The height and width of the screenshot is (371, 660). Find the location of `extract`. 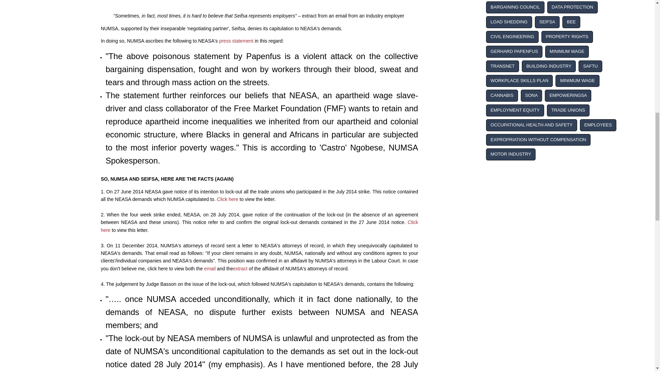

extract is located at coordinates (240, 269).